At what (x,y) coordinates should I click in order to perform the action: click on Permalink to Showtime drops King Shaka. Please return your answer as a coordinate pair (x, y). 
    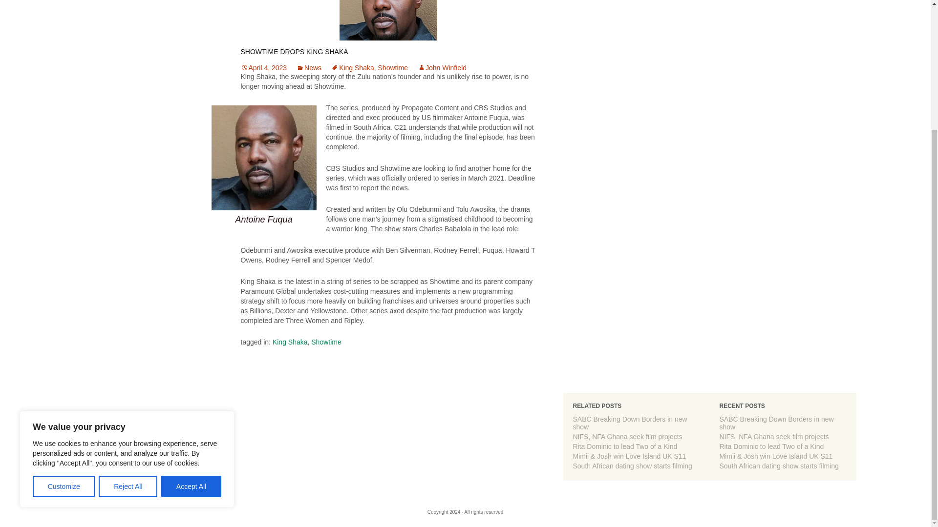
    Looking at the image, I should click on (263, 67).